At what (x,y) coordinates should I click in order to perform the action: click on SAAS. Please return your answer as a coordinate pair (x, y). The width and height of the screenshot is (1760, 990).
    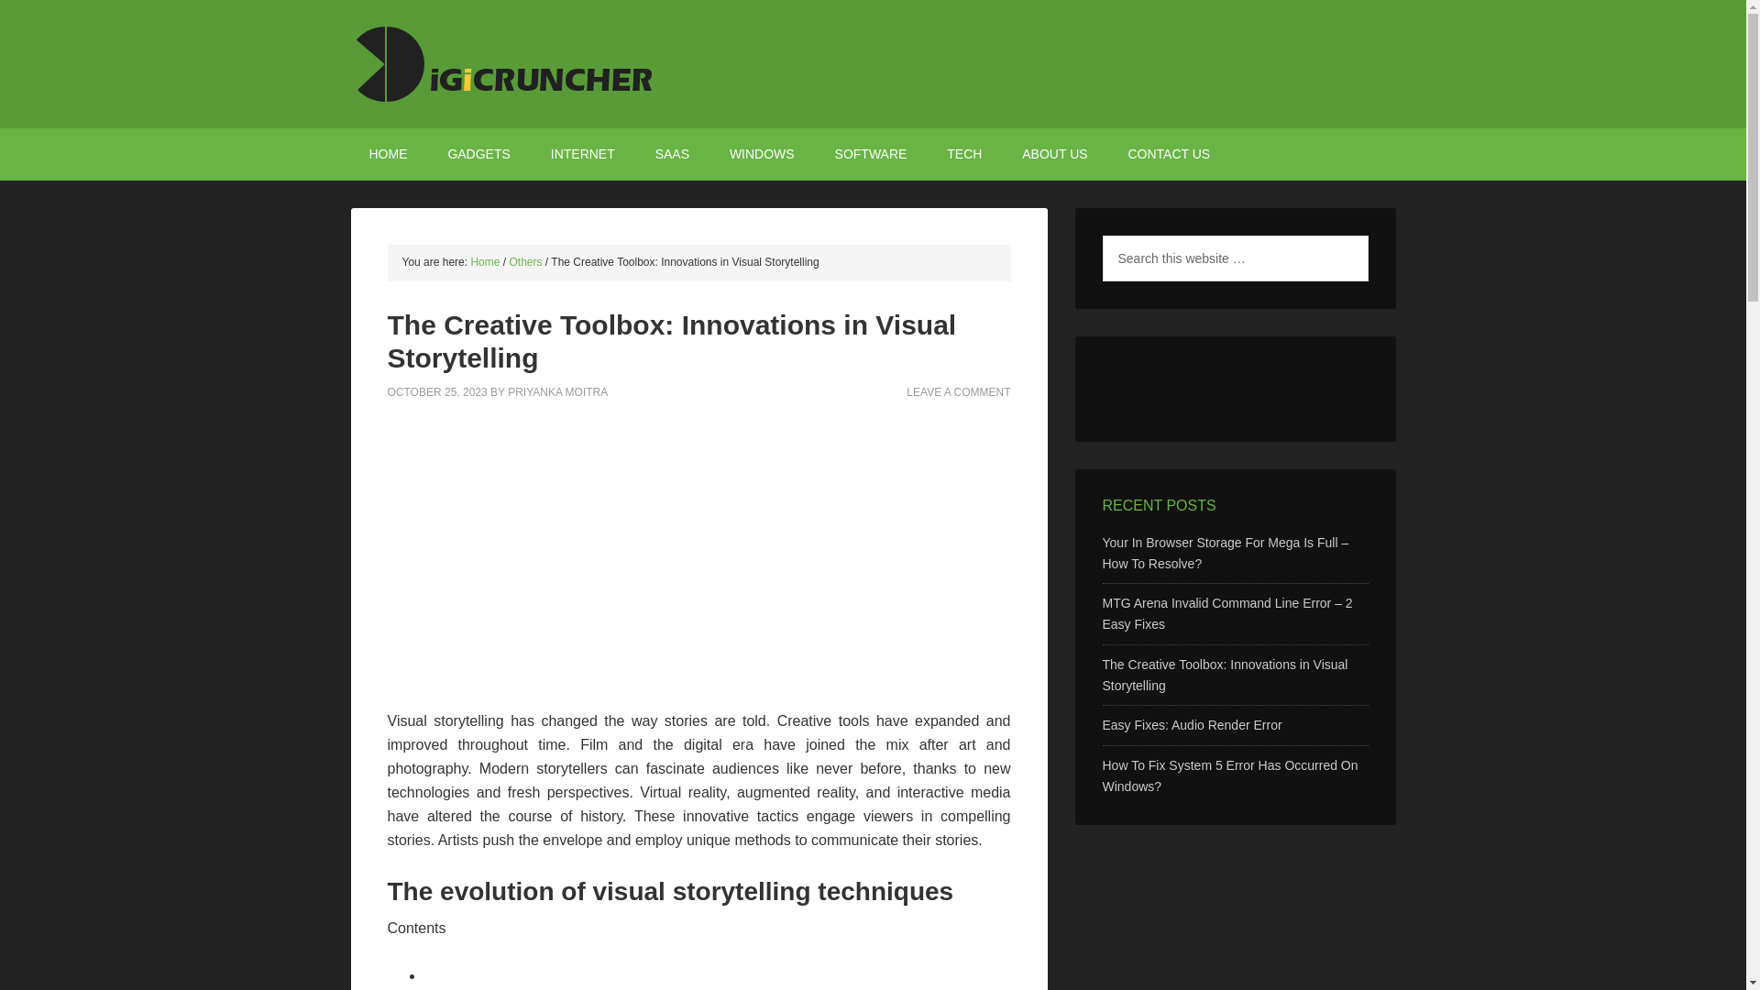
    Looking at the image, I should click on (672, 154).